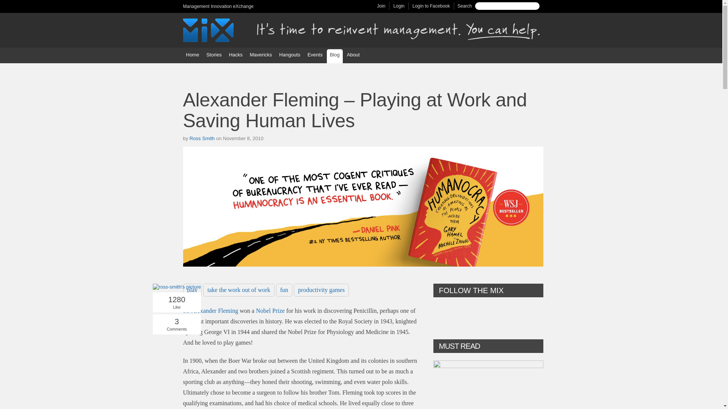 Image resolution: width=728 pixels, height=409 pixels. What do you see at coordinates (381, 6) in the screenshot?
I see `Join` at bounding box center [381, 6].